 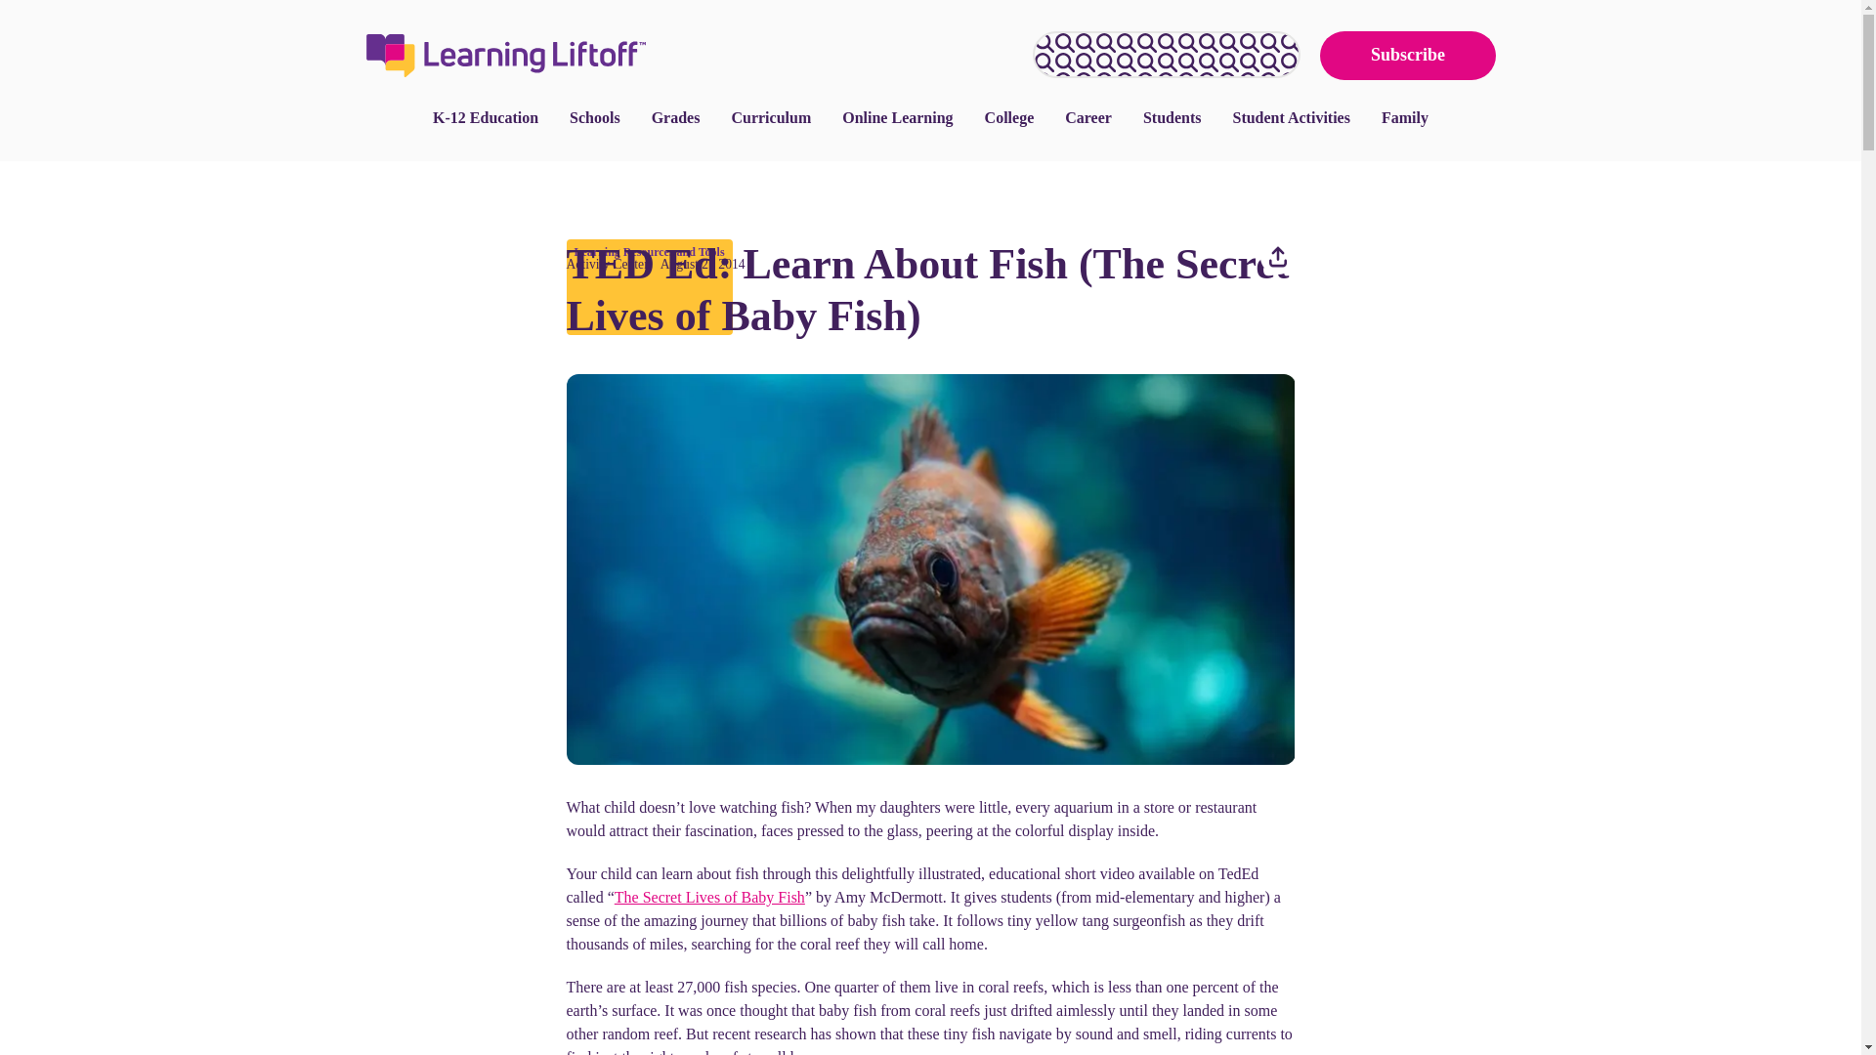 What do you see at coordinates (897, 117) in the screenshot?
I see `Online Learning` at bounding box center [897, 117].